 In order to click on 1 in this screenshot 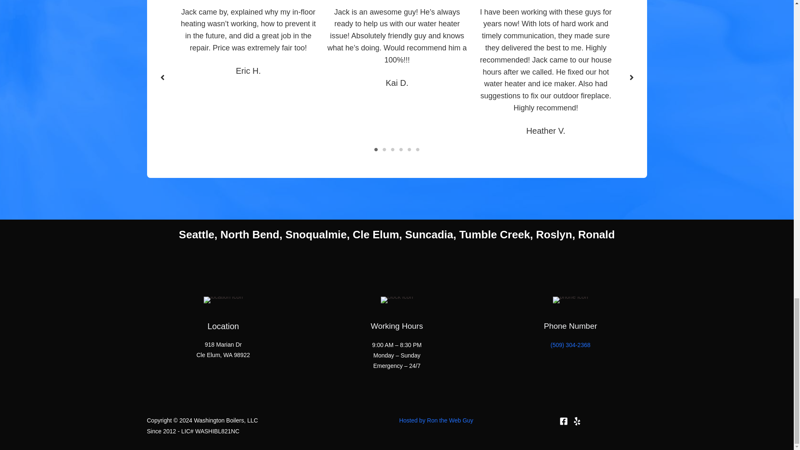, I will do `click(376, 149)`.